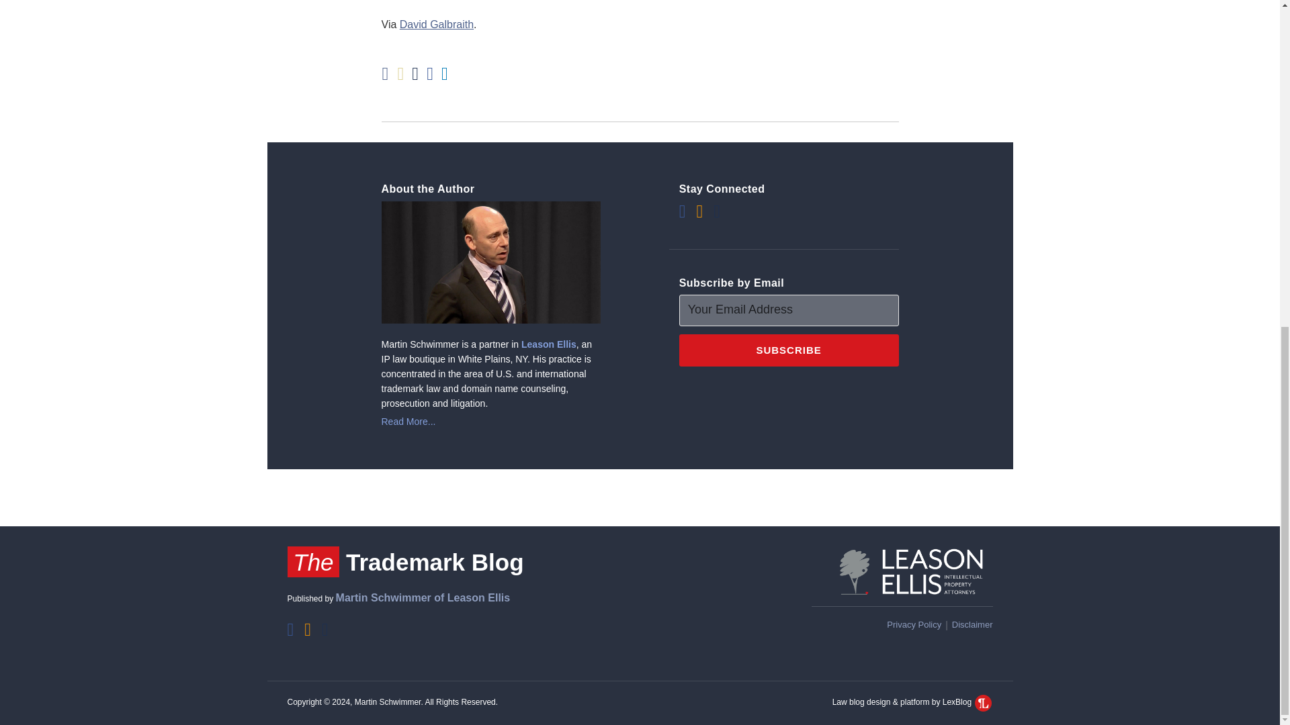 The width and height of the screenshot is (1290, 725). Describe the element at coordinates (548, 344) in the screenshot. I see `Leason Ellis` at that location.